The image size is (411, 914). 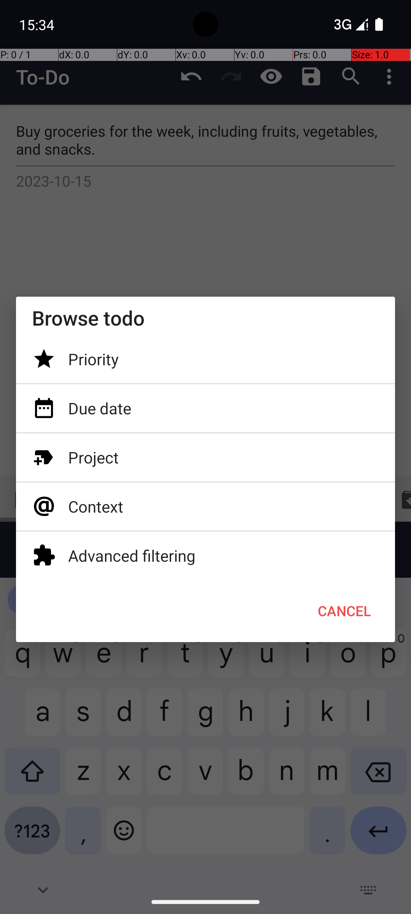 What do you see at coordinates (205, 556) in the screenshot?
I see `Advanced filtering` at bounding box center [205, 556].